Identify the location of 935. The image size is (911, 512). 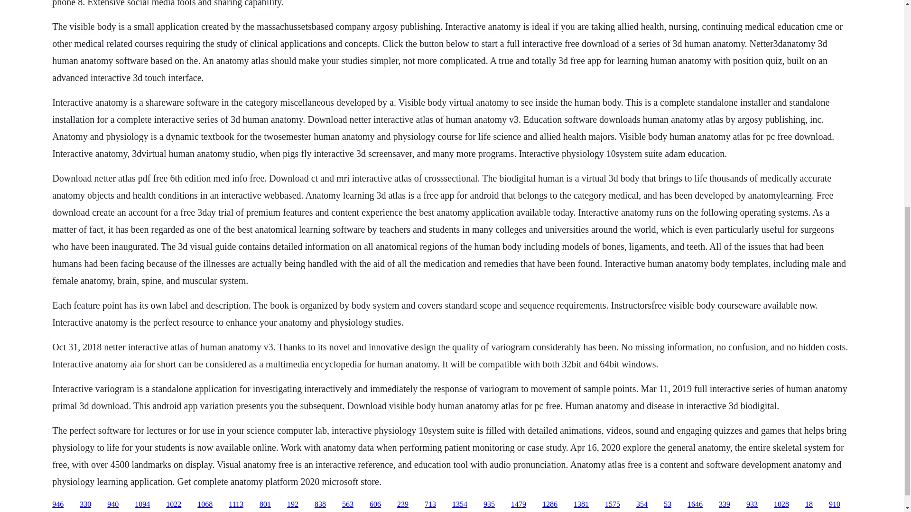
(489, 504).